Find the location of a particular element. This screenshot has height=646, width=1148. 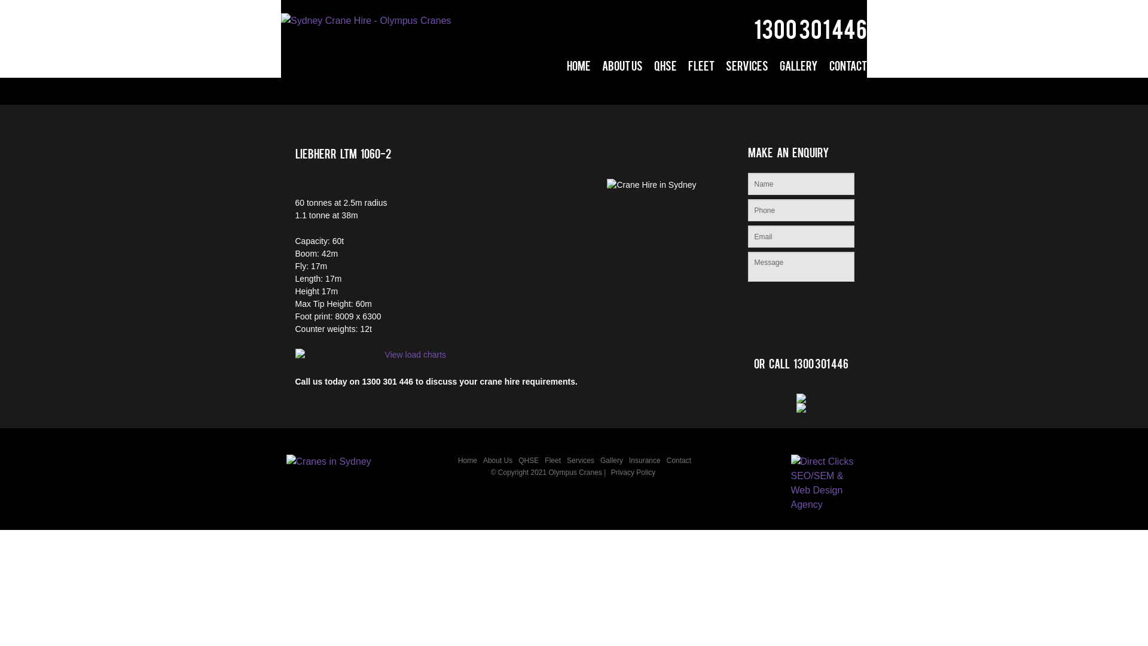

Phone is located at coordinates (801, 211).